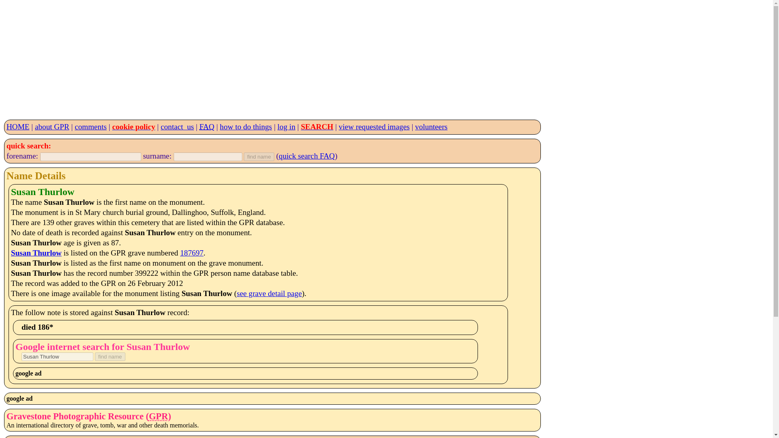 The height and width of the screenshot is (438, 779). What do you see at coordinates (207, 127) in the screenshot?
I see `Frequently Asked Questions` at bounding box center [207, 127].